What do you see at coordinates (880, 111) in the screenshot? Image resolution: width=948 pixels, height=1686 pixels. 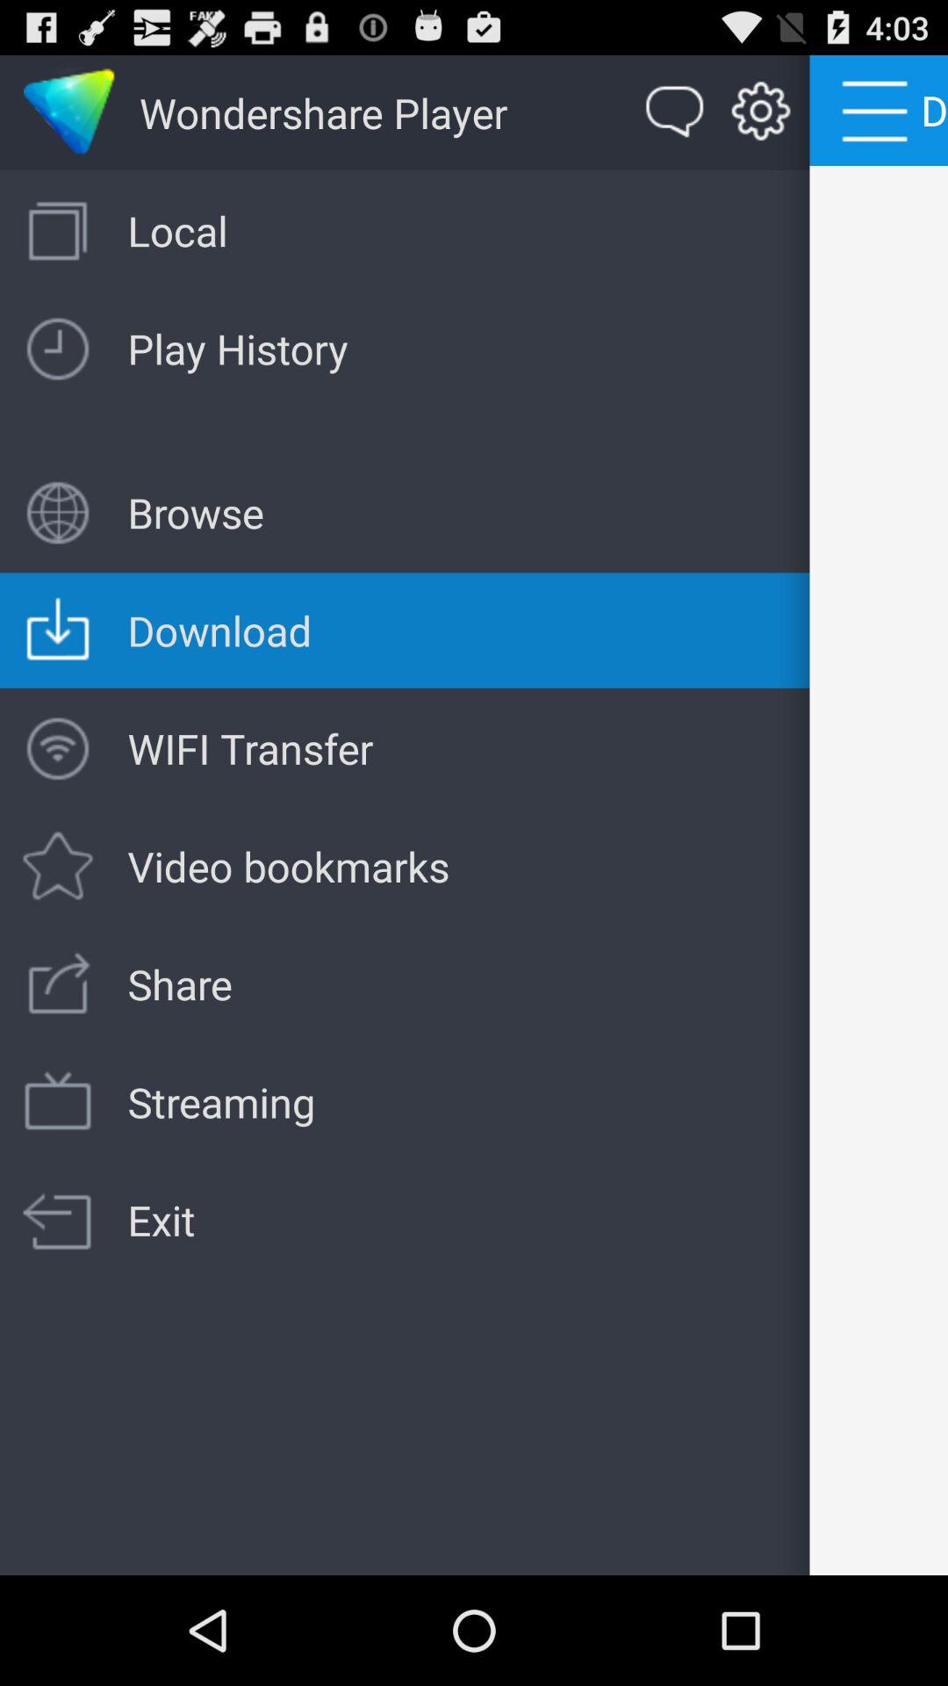 I see `click on the more options icon` at bounding box center [880, 111].